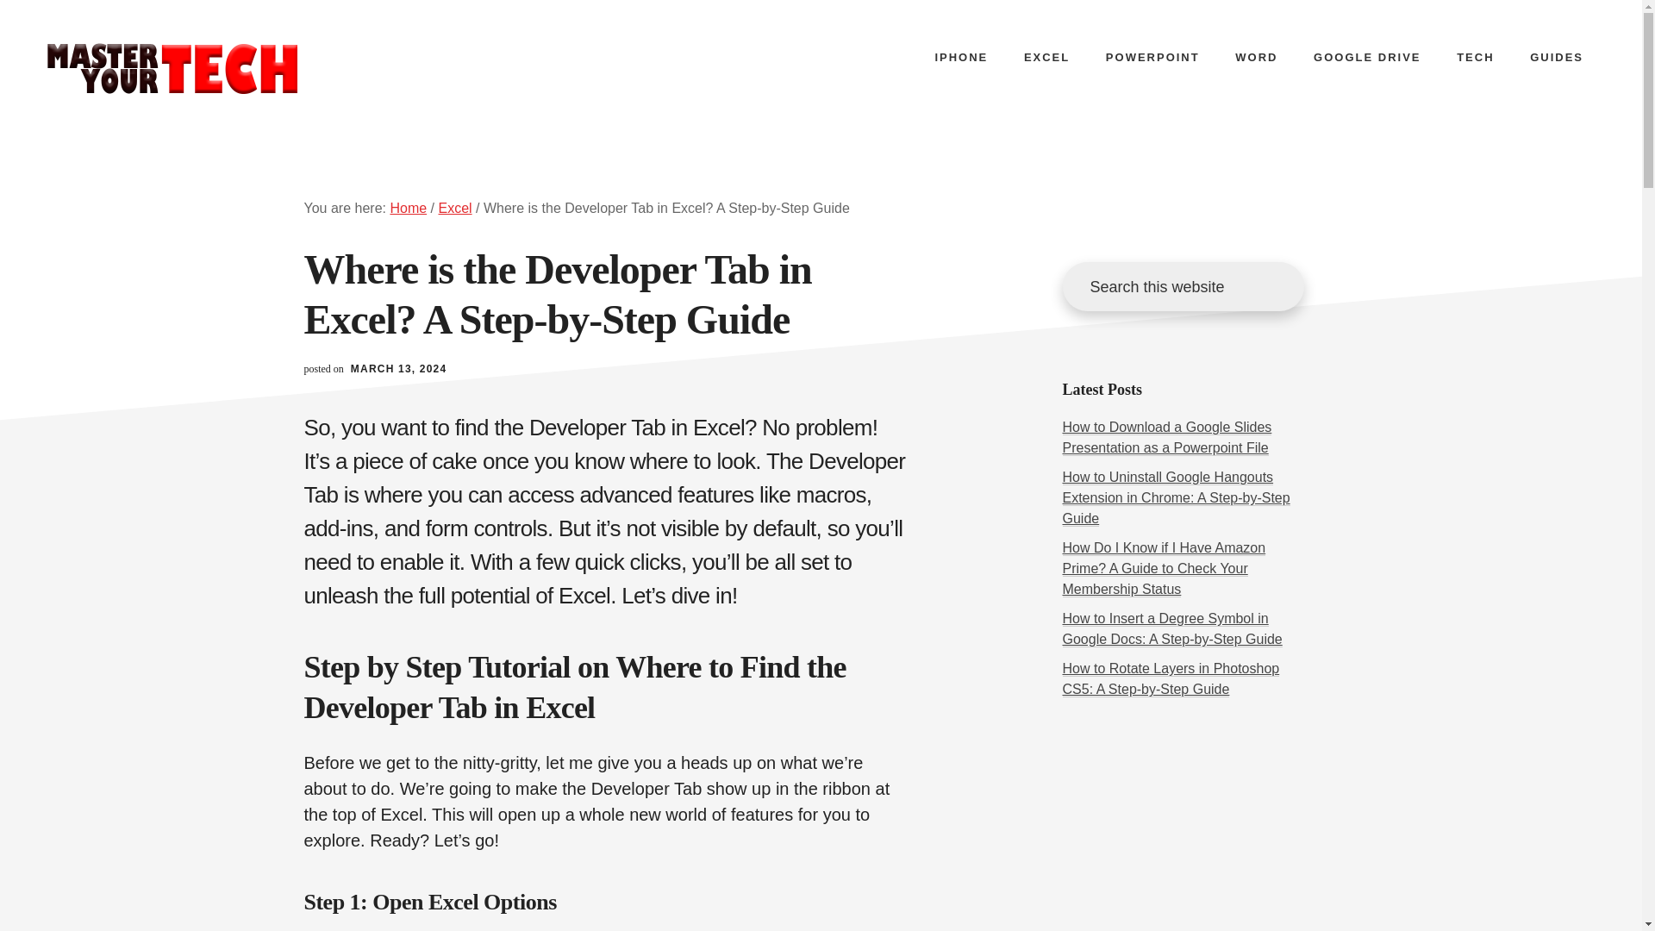 The height and width of the screenshot is (931, 1655). I want to click on WORD, so click(1256, 57).